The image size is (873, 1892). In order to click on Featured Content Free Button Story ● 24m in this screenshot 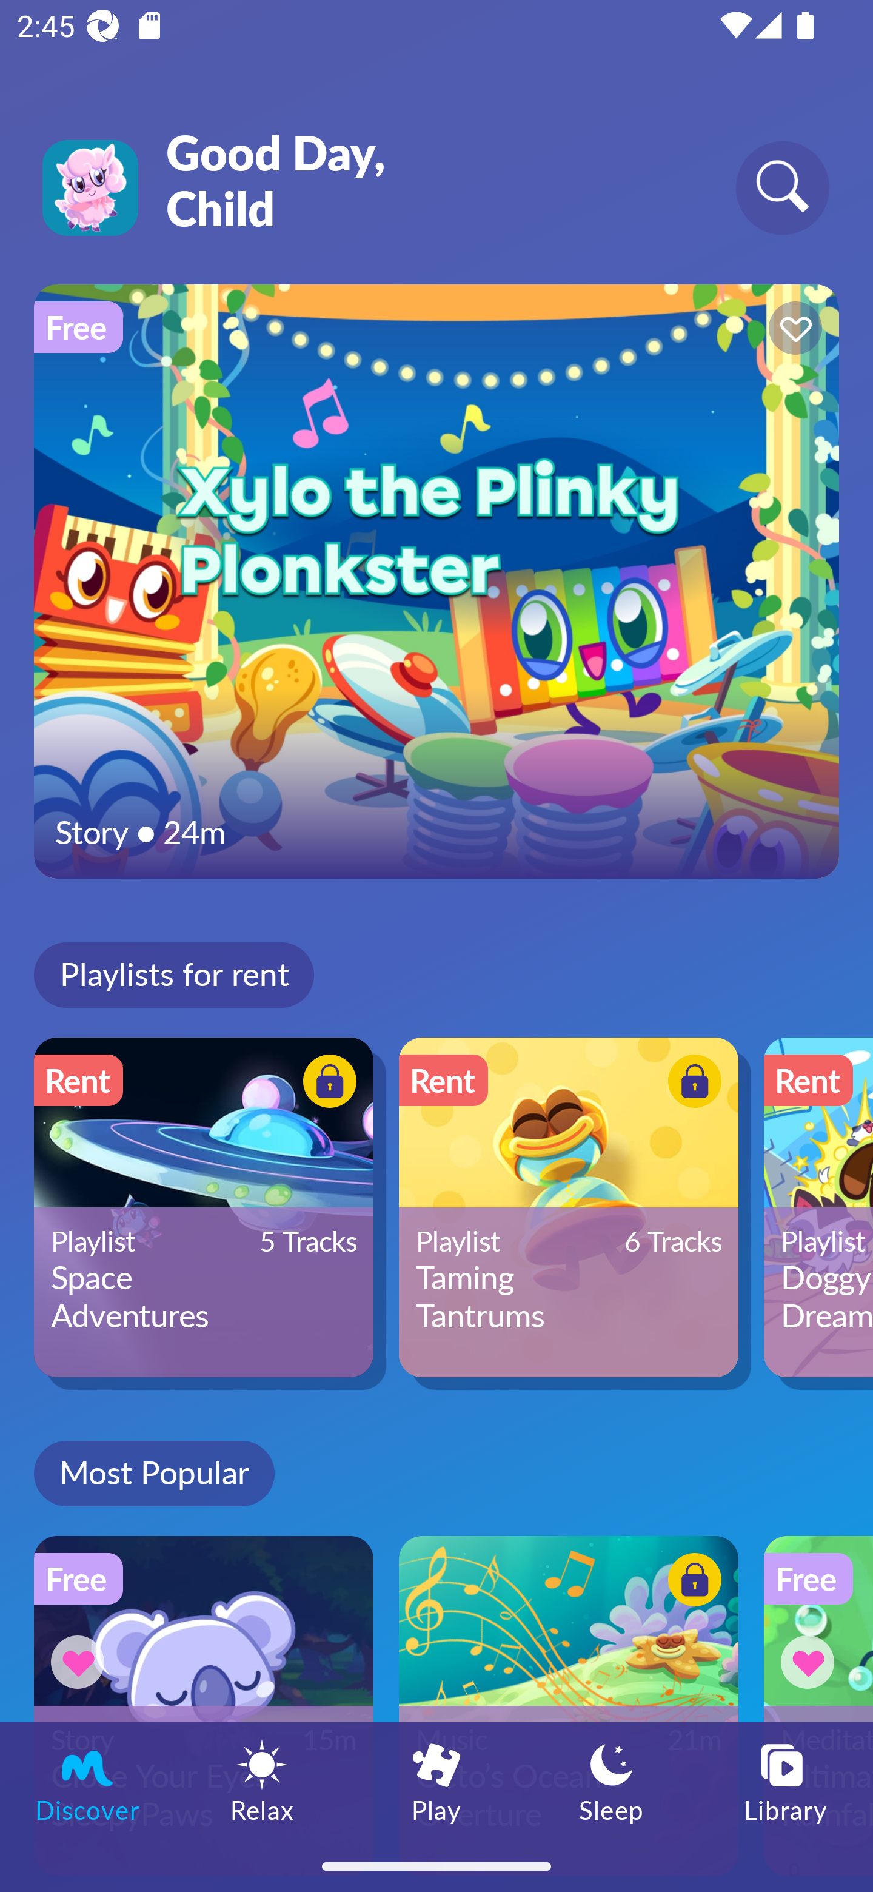, I will do `click(436, 581)`.